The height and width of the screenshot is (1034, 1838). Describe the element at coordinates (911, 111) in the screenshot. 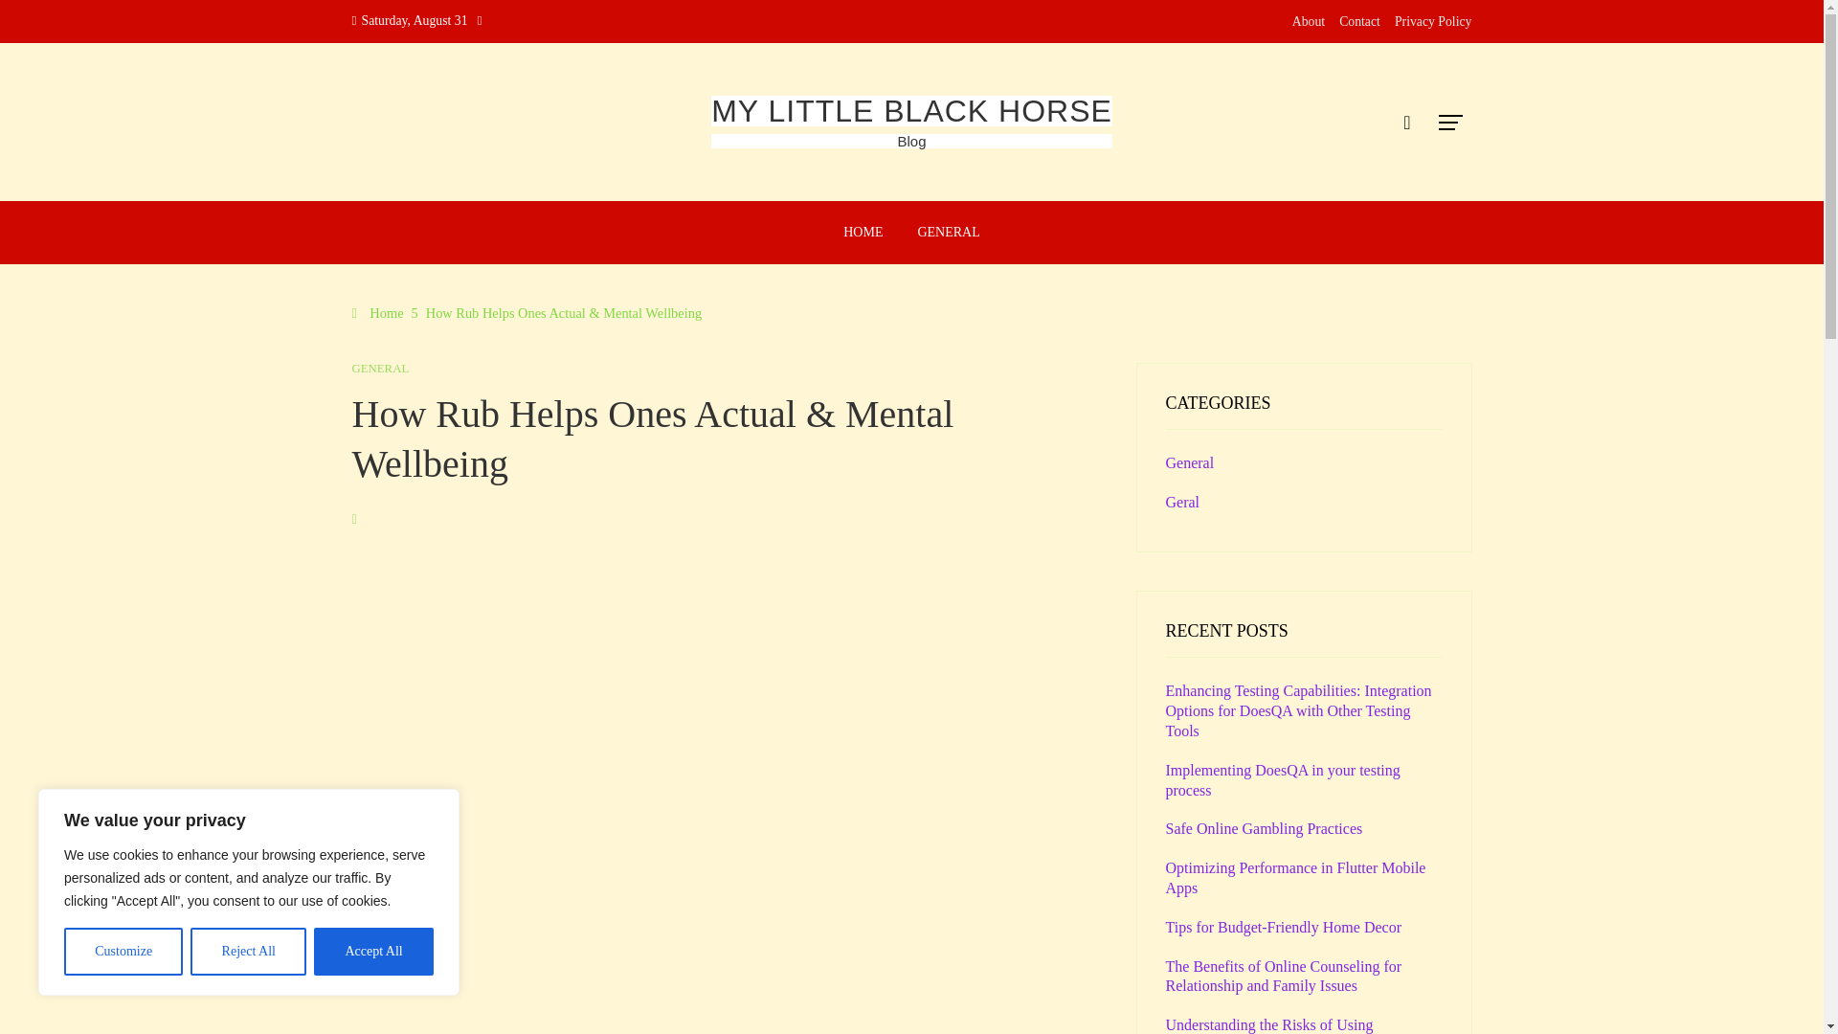

I see `MY LITTLE BLACK HORSE` at that location.